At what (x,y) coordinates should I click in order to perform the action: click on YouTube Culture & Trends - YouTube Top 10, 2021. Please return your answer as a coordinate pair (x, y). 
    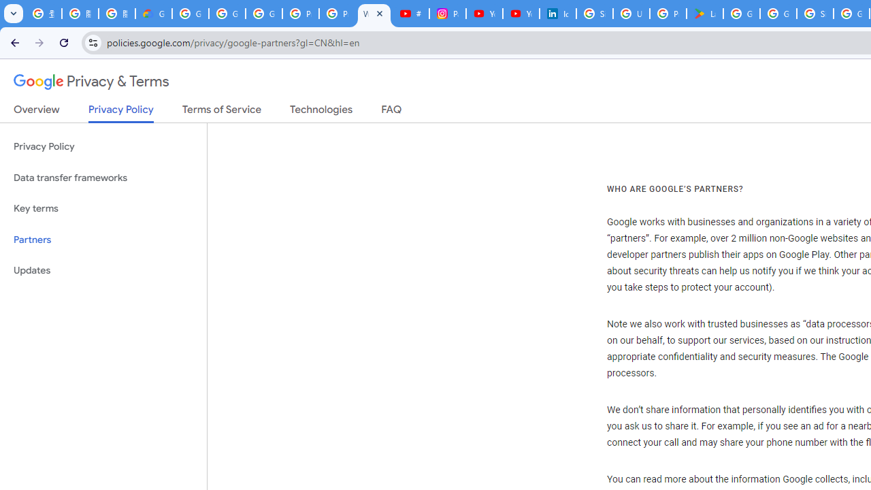
    Looking at the image, I should click on (521, 14).